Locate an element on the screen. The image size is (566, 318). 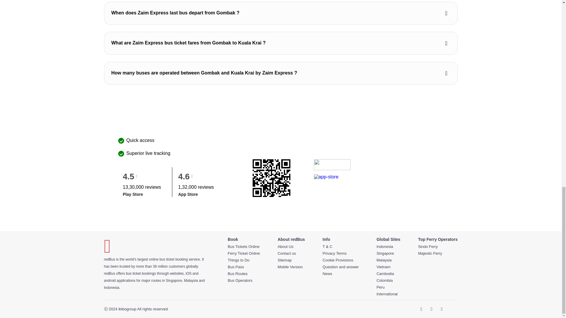
facebook is located at coordinates (421, 309).